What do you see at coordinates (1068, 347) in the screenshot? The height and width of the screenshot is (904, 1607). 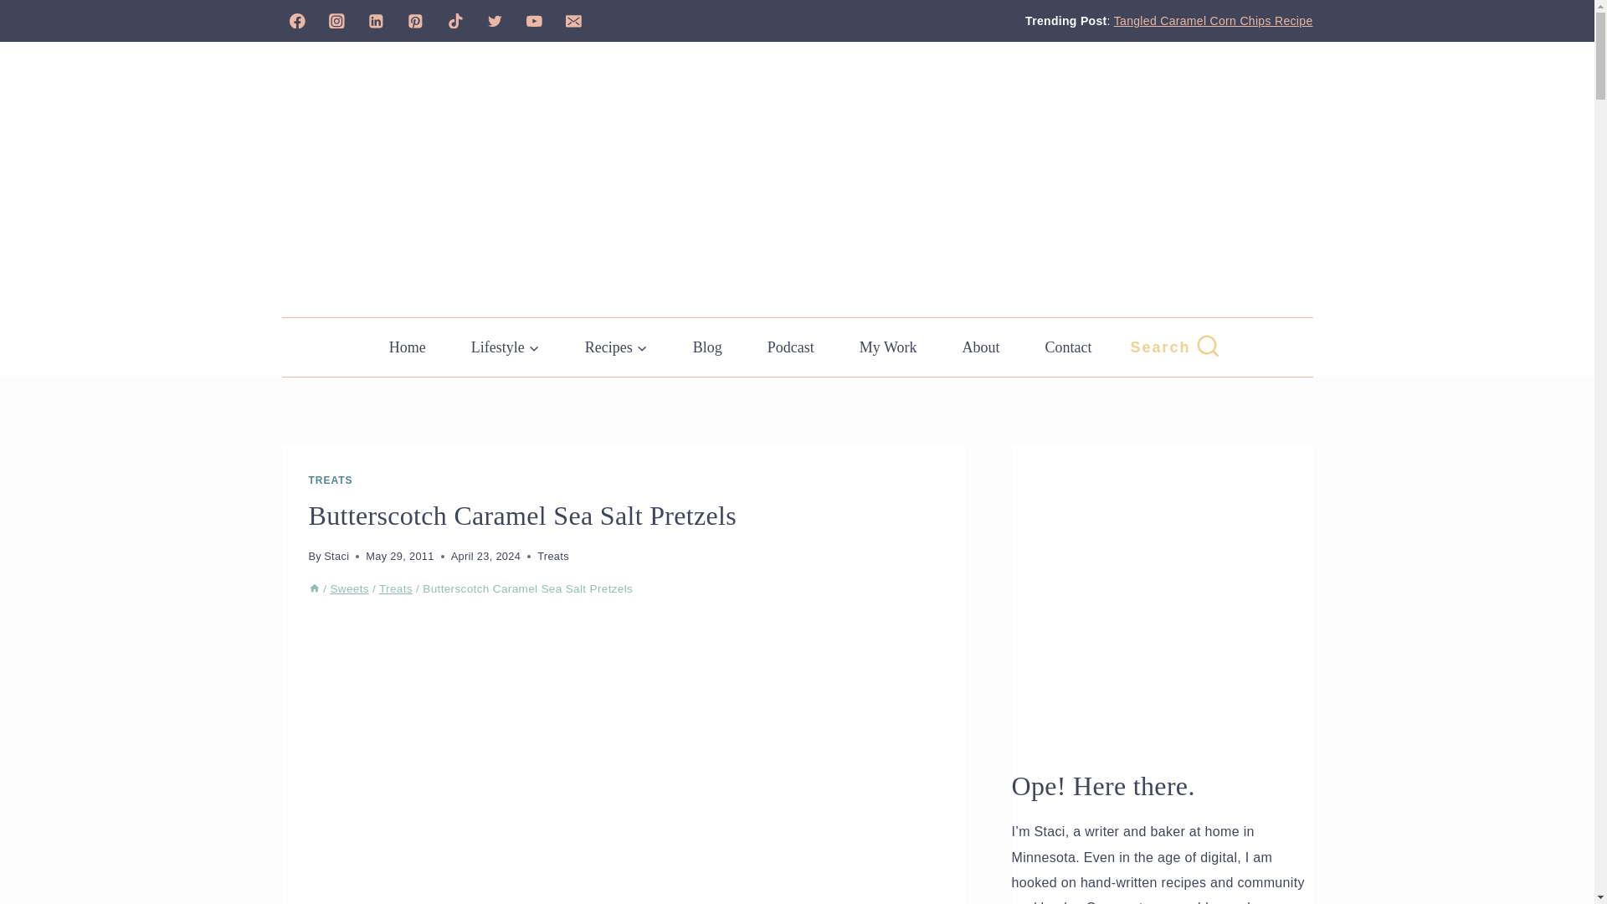 I see `Contact` at bounding box center [1068, 347].